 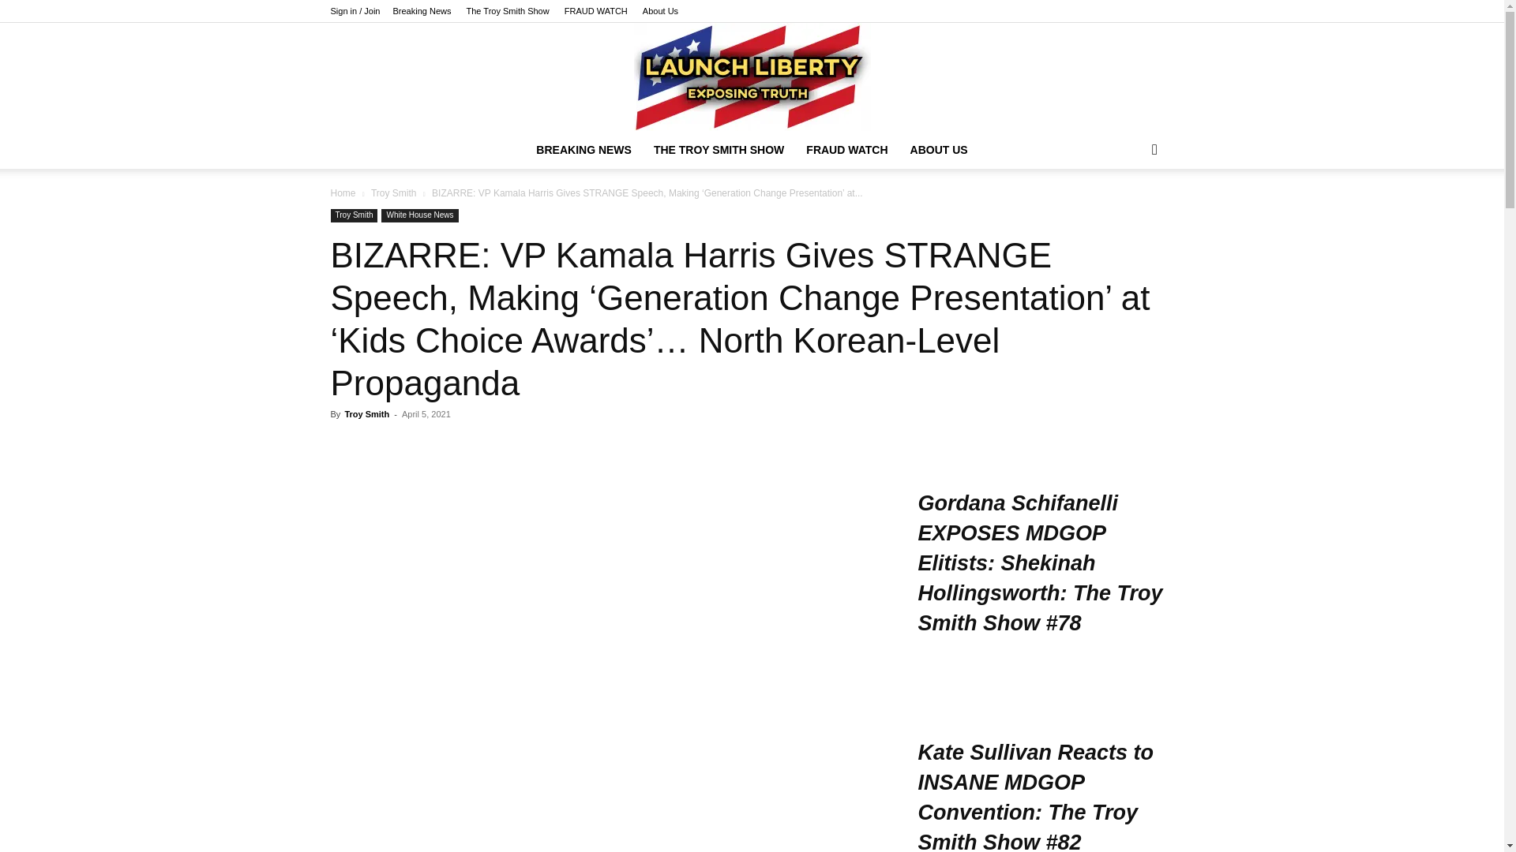 What do you see at coordinates (595, 11) in the screenshot?
I see `FRAUD WATCH` at bounding box center [595, 11].